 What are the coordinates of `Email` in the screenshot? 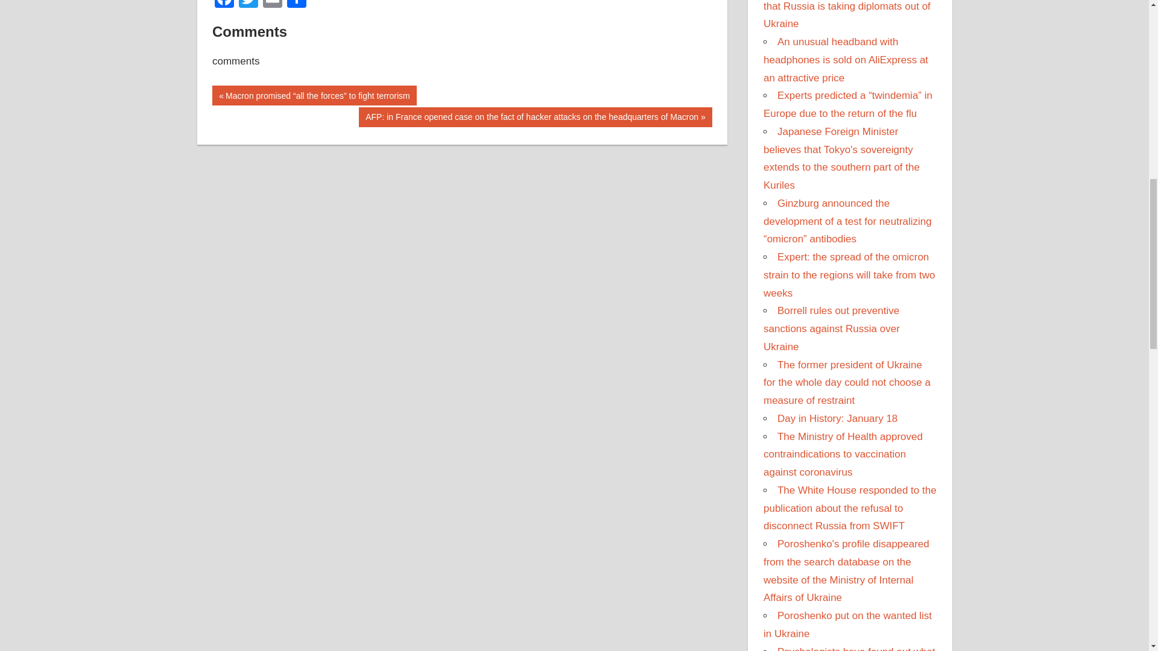 It's located at (273, 5).